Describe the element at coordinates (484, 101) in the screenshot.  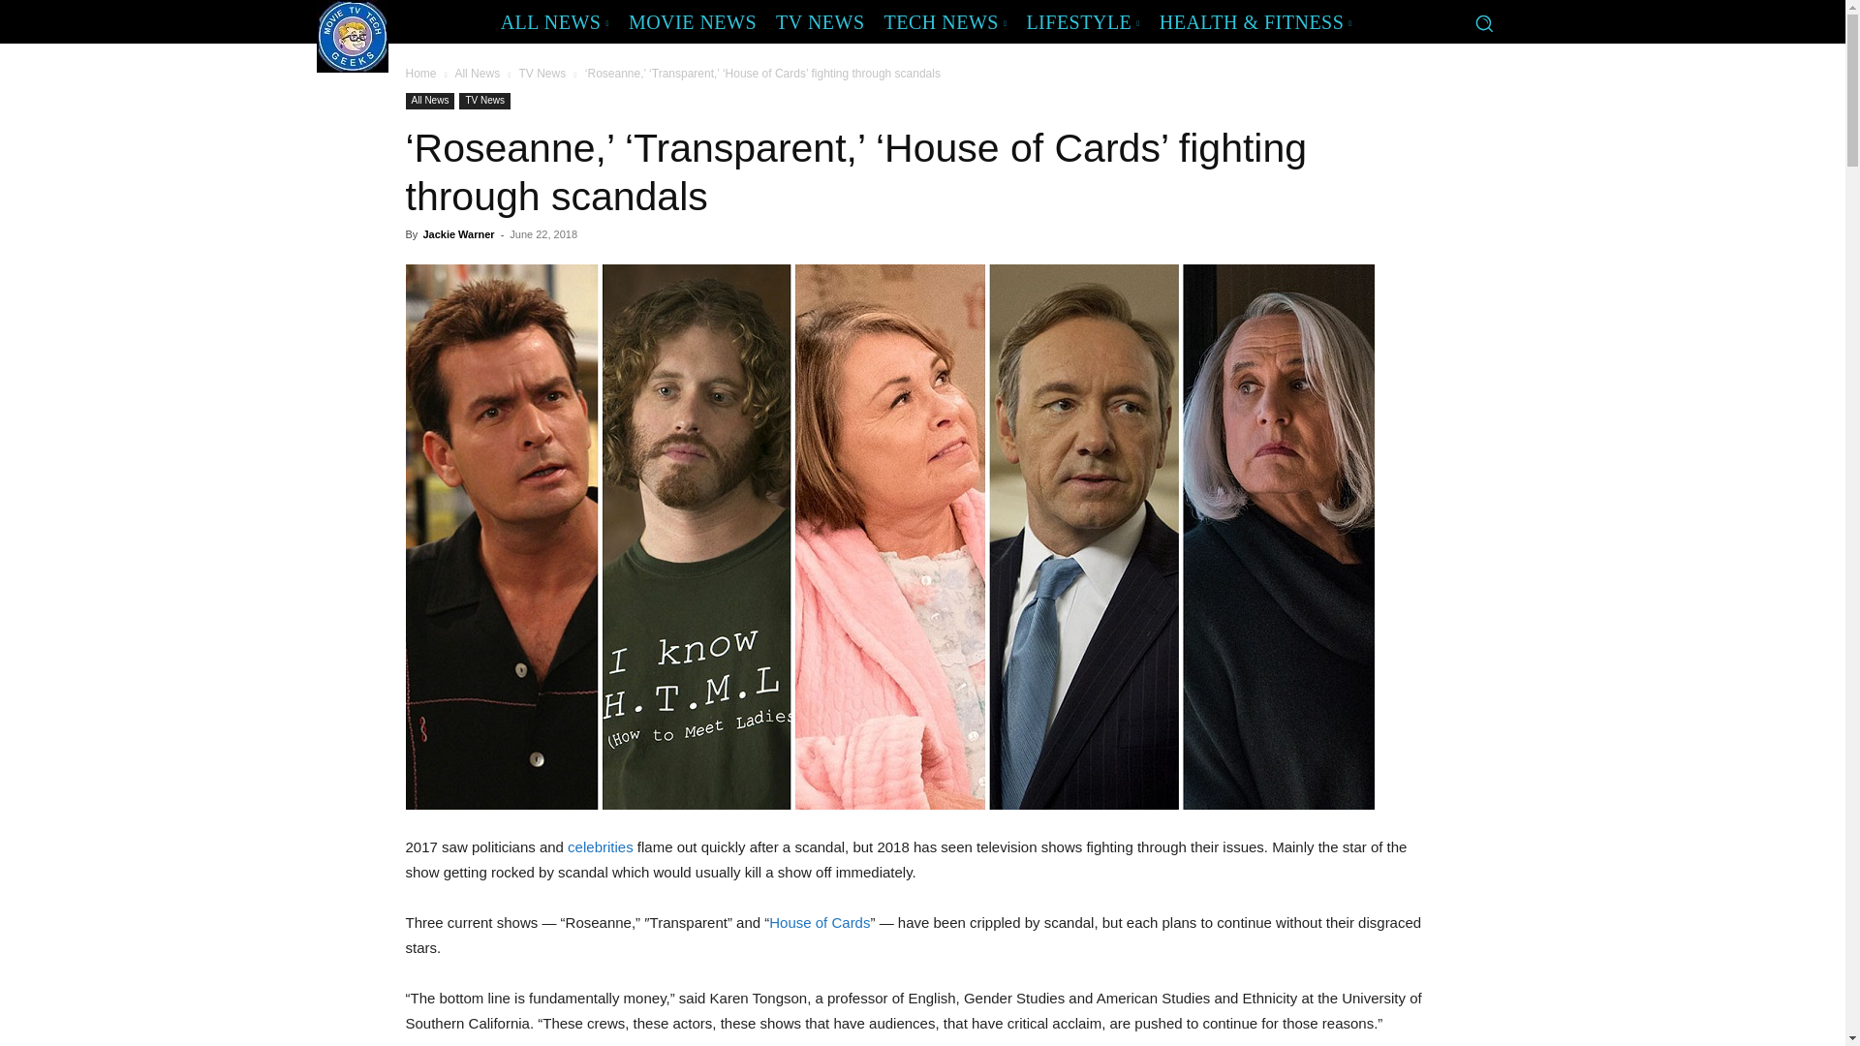
I see `TV News` at that location.